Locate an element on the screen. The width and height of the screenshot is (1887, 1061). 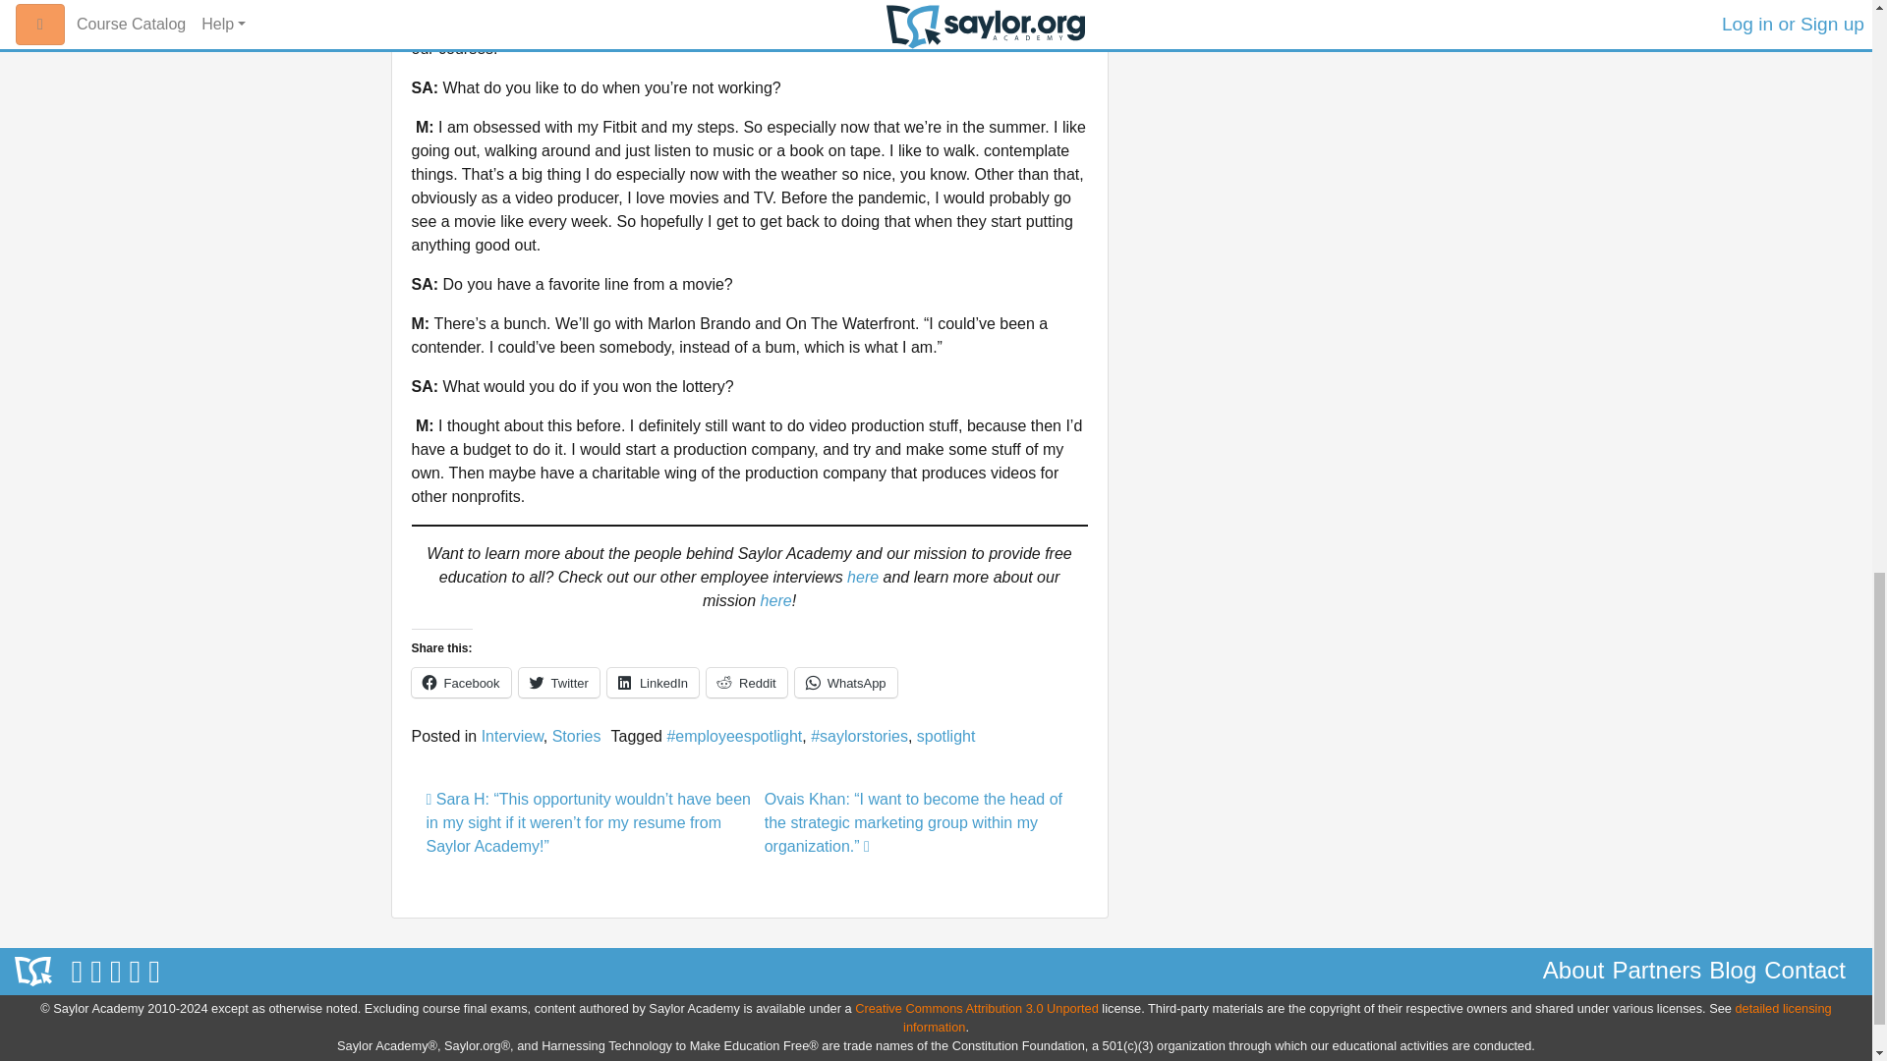
WhatsApp is located at coordinates (845, 682).